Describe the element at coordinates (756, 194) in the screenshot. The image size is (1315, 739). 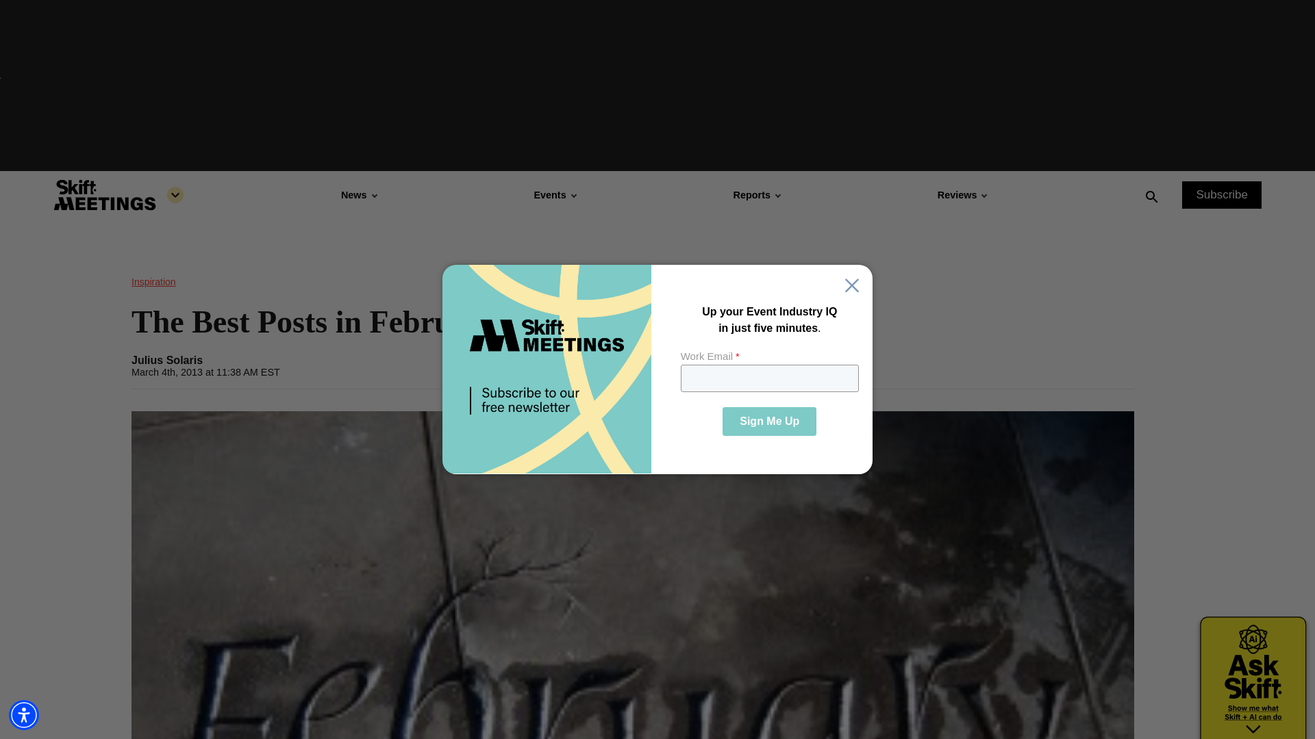
I see `Reports` at that location.